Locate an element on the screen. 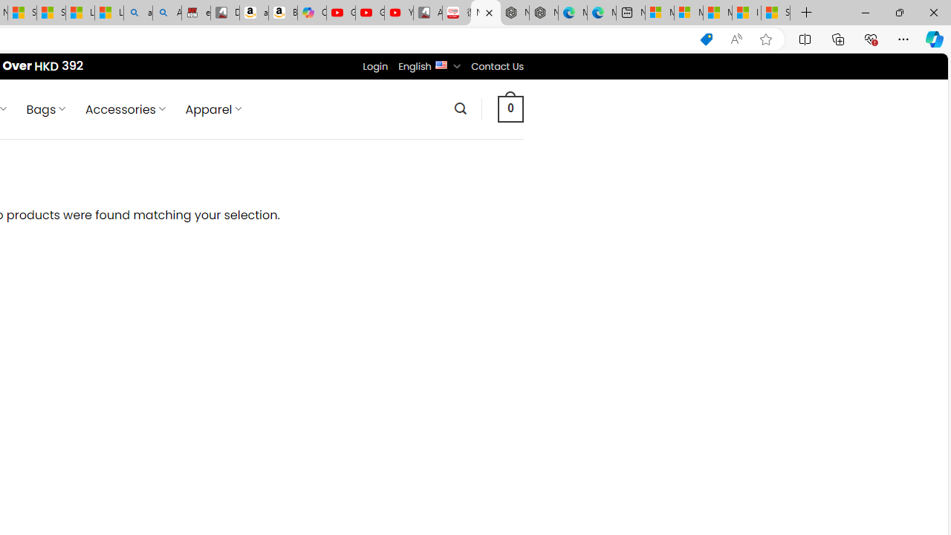 The width and height of the screenshot is (951, 535). Nordace - Nordace has arrived Hong Kong is located at coordinates (544, 13).